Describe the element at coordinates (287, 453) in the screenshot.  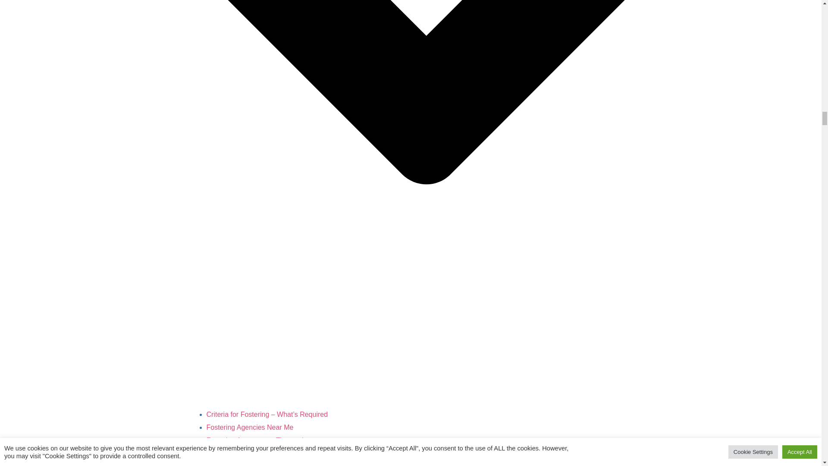
I see `Can A Foster Child Share A Bedroom? Requirements` at that location.